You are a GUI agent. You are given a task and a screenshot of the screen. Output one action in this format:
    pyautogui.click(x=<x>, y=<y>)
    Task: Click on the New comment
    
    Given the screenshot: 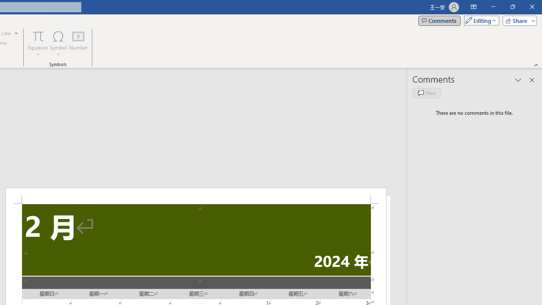 What is the action you would take?
    pyautogui.click(x=426, y=93)
    